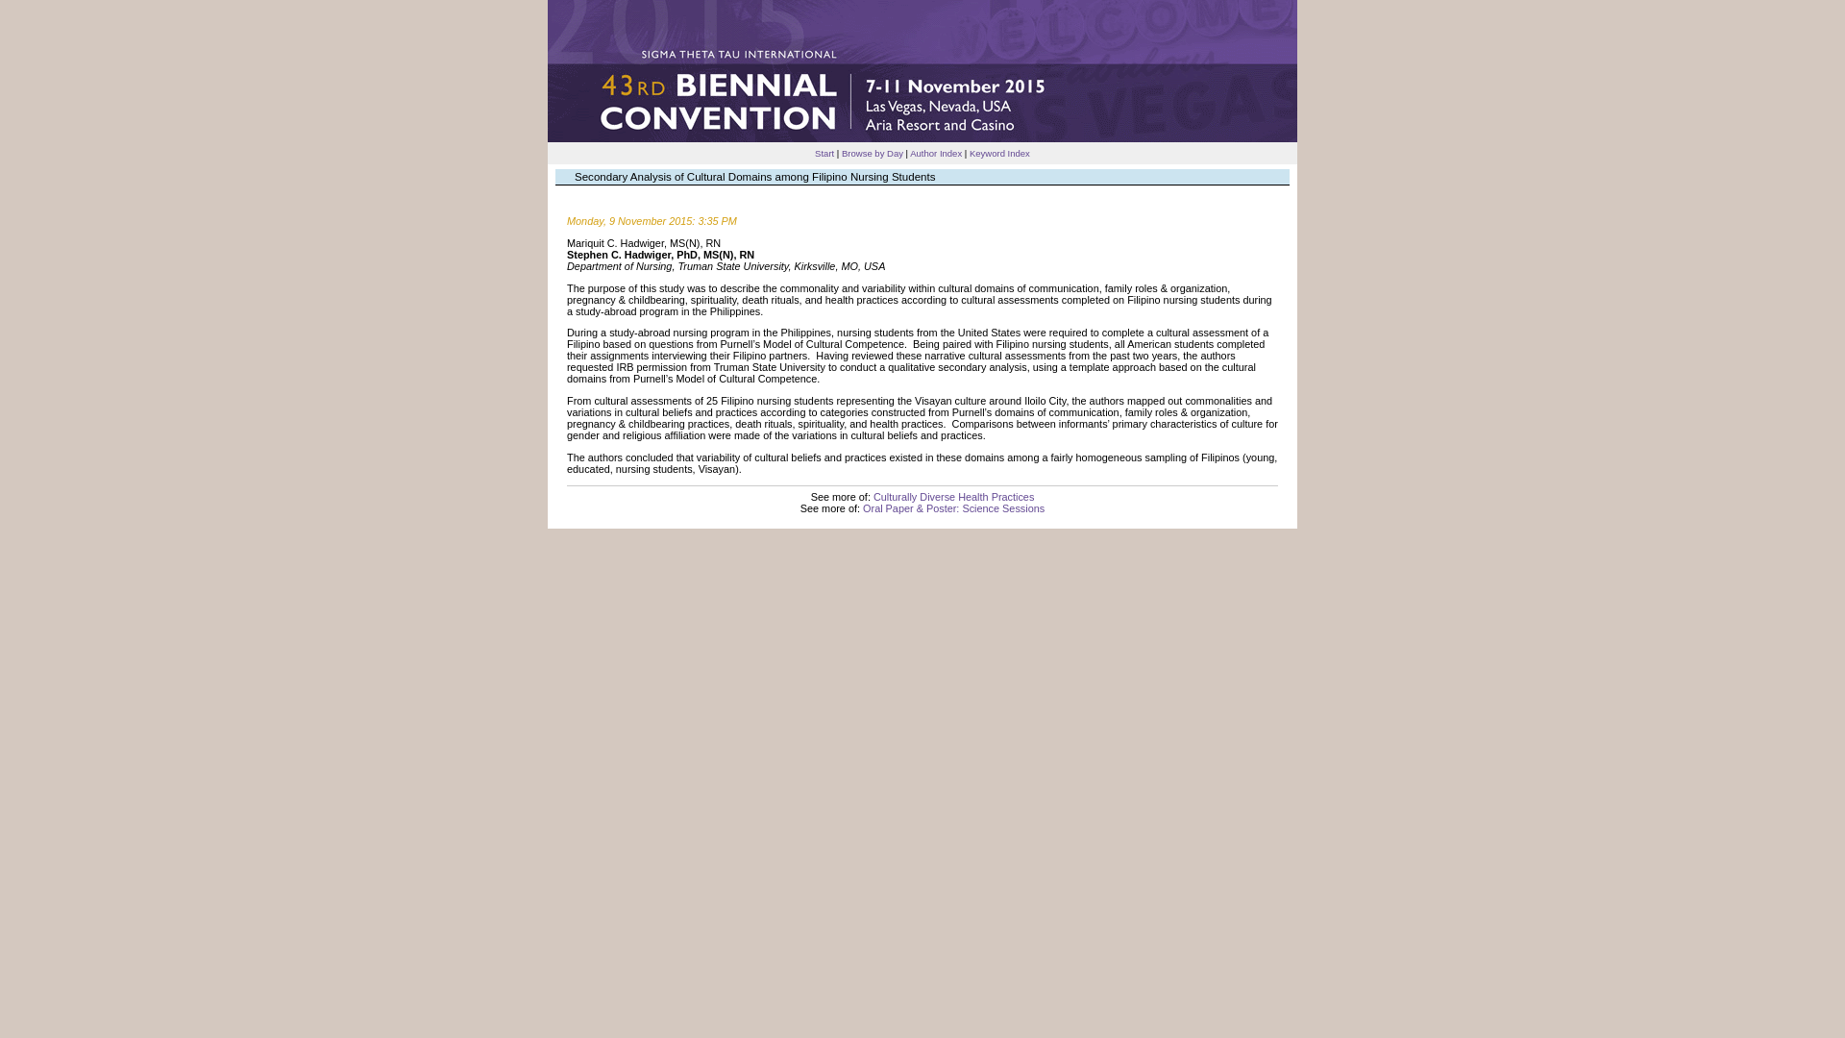 The height and width of the screenshot is (1038, 1845). Describe the element at coordinates (824, 154) in the screenshot. I see `Start` at that location.